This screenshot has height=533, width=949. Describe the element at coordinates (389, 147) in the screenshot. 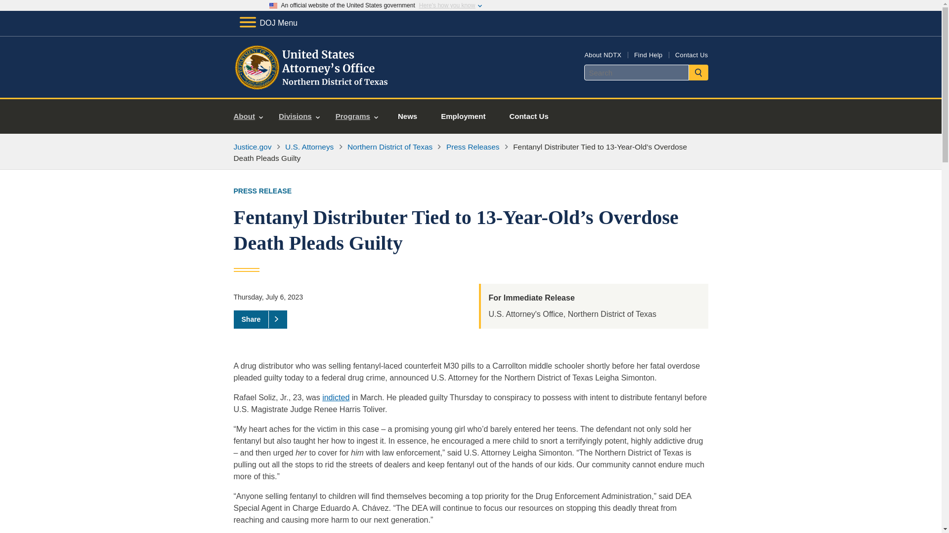

I see `Northern District of Texas` at that location.